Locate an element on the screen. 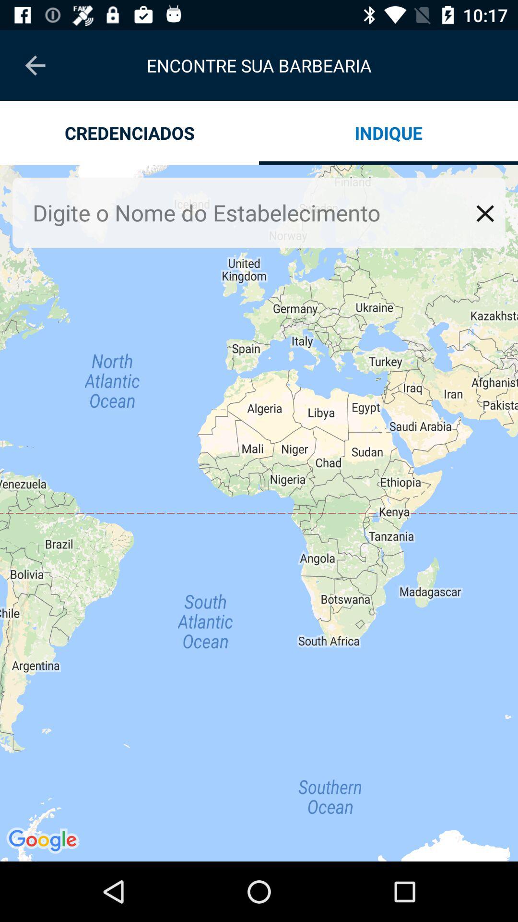  enter the name of establishment is located at coordinates (251, 212).